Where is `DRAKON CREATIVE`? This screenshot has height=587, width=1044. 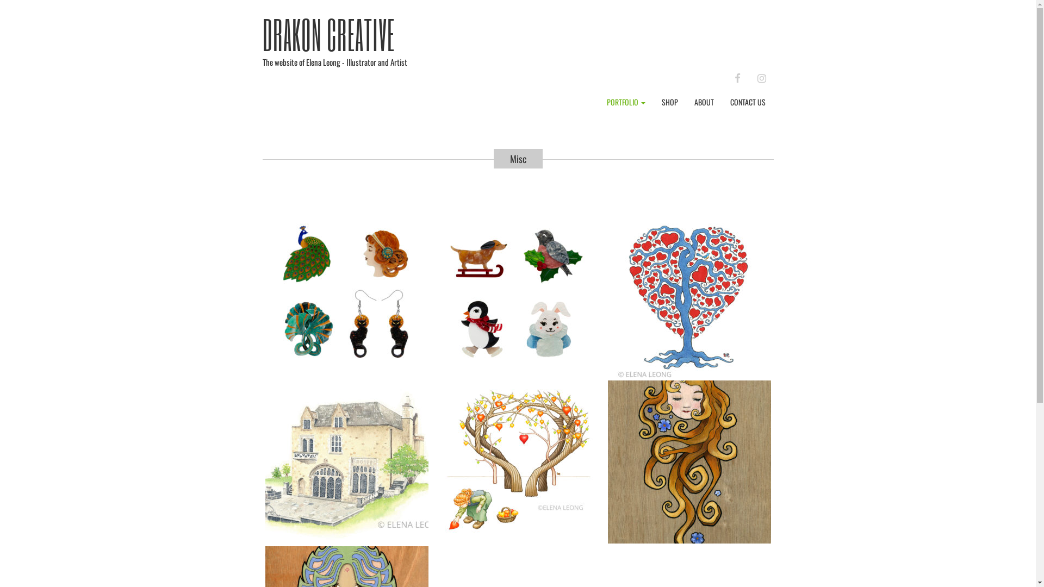 DRAKON CREATIVE is located at coordinates (328, 34).